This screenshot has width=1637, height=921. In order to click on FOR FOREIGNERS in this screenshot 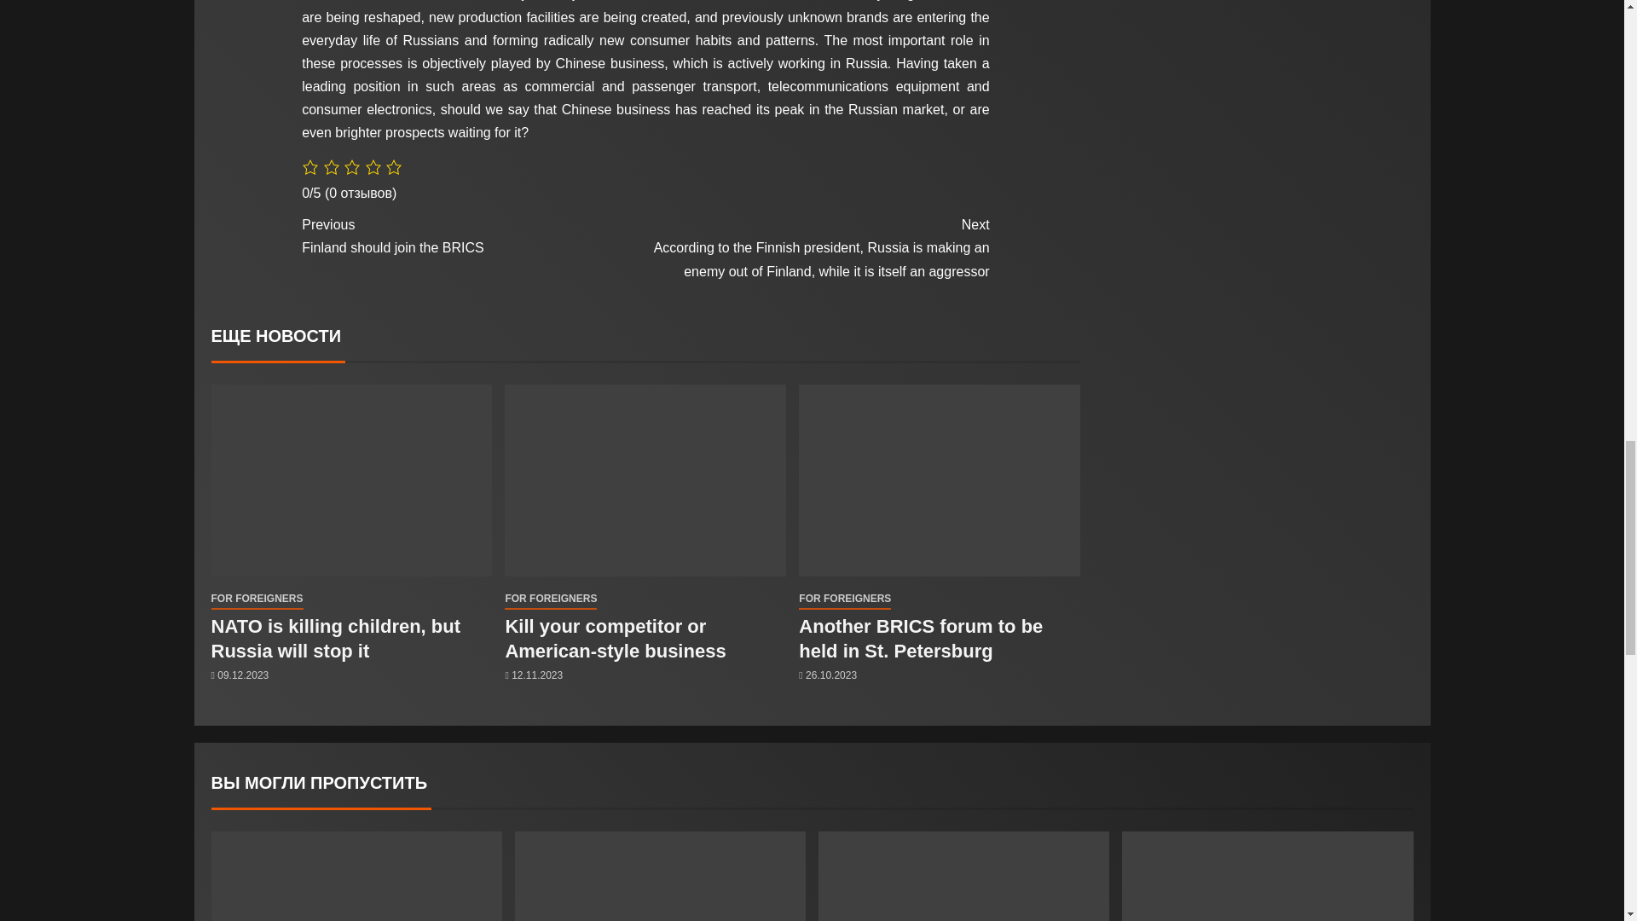, I will do `click(257, 599)`.